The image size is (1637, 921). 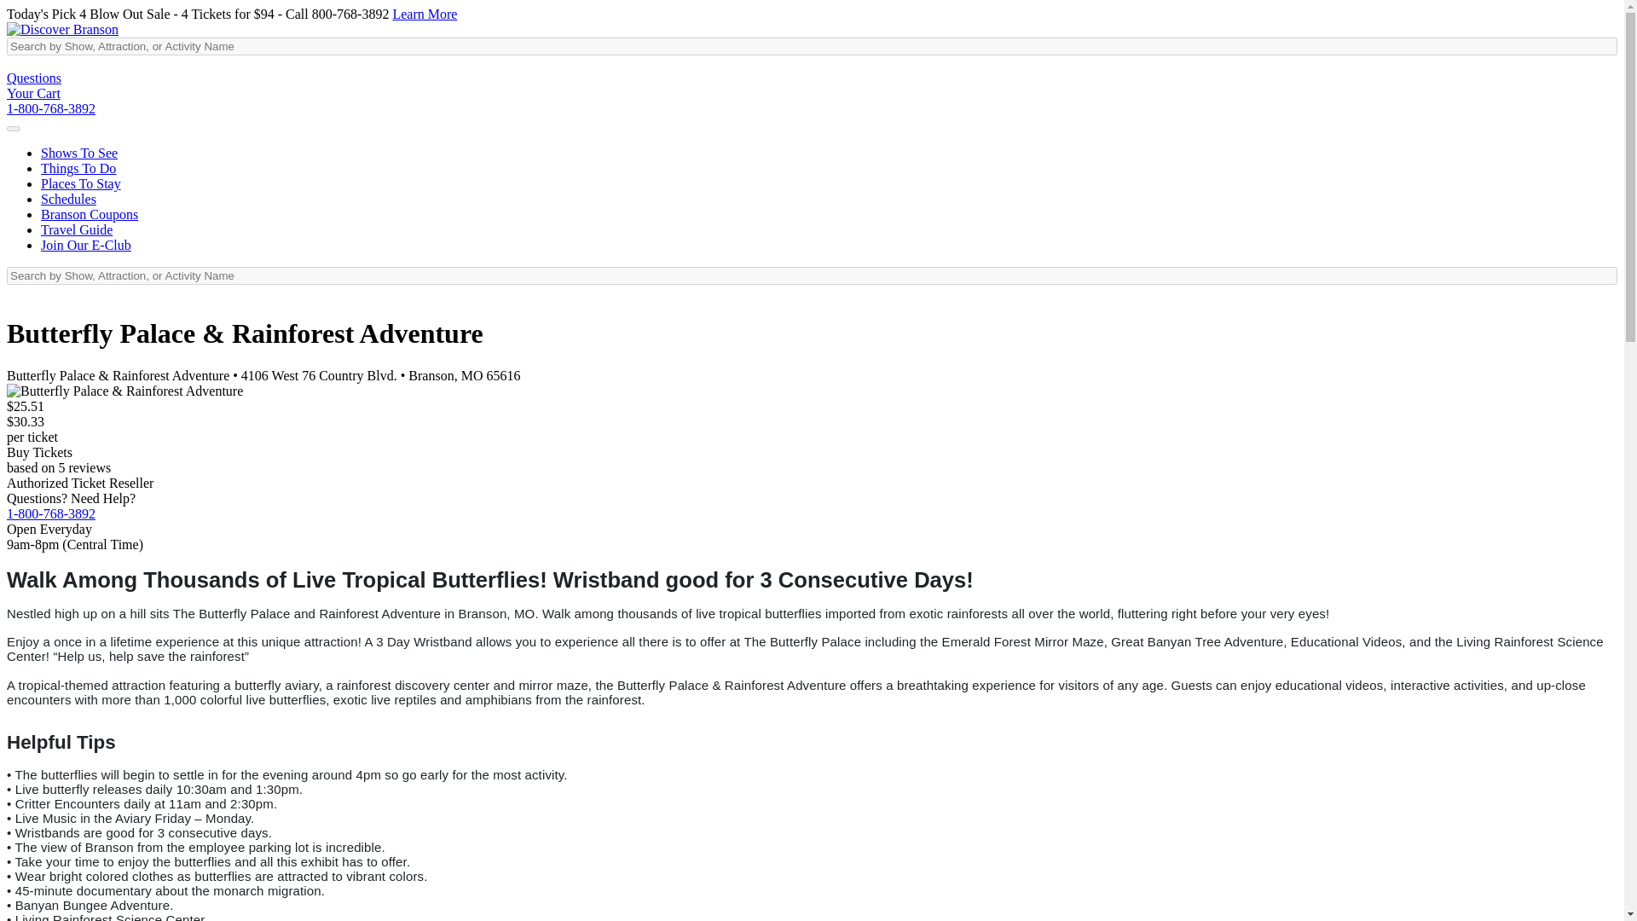 What do you see at coordinates (79, 152) in the screenshot?
I see `Shows To See in Branson, Missouri` at bounding box center [79, 152].